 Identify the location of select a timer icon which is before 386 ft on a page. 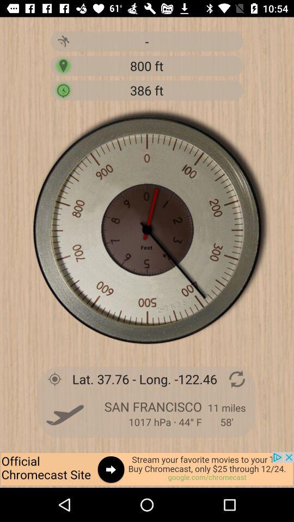
(63, 90).